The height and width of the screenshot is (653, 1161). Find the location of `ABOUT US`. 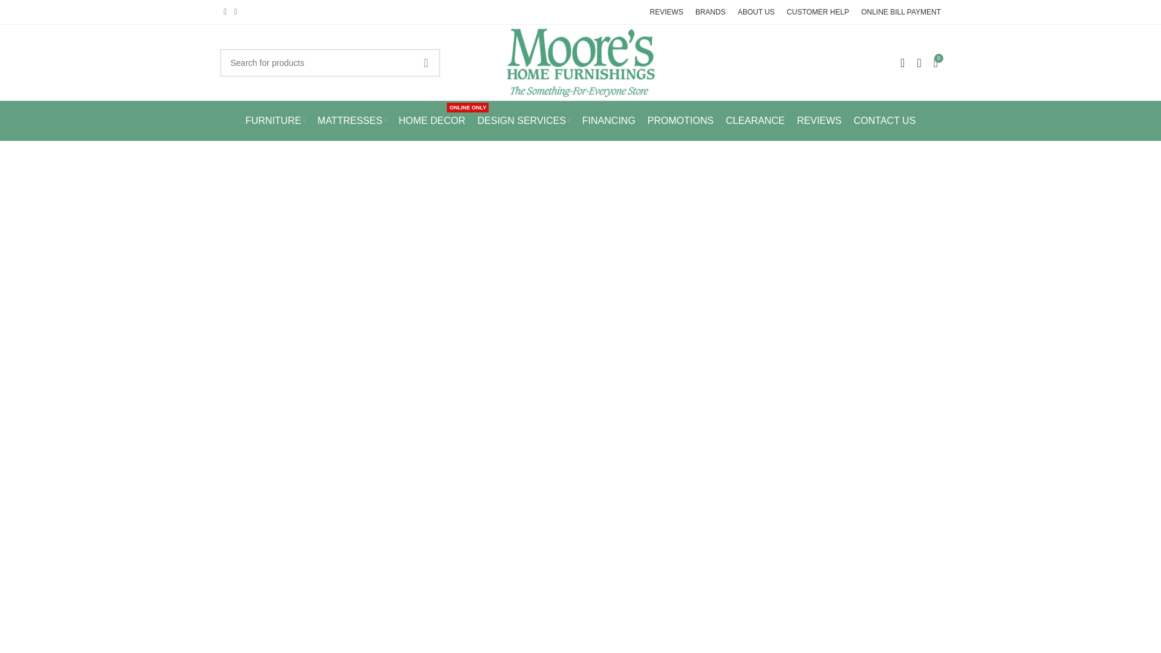

ABOUT US is located at coordinates (756, 12).